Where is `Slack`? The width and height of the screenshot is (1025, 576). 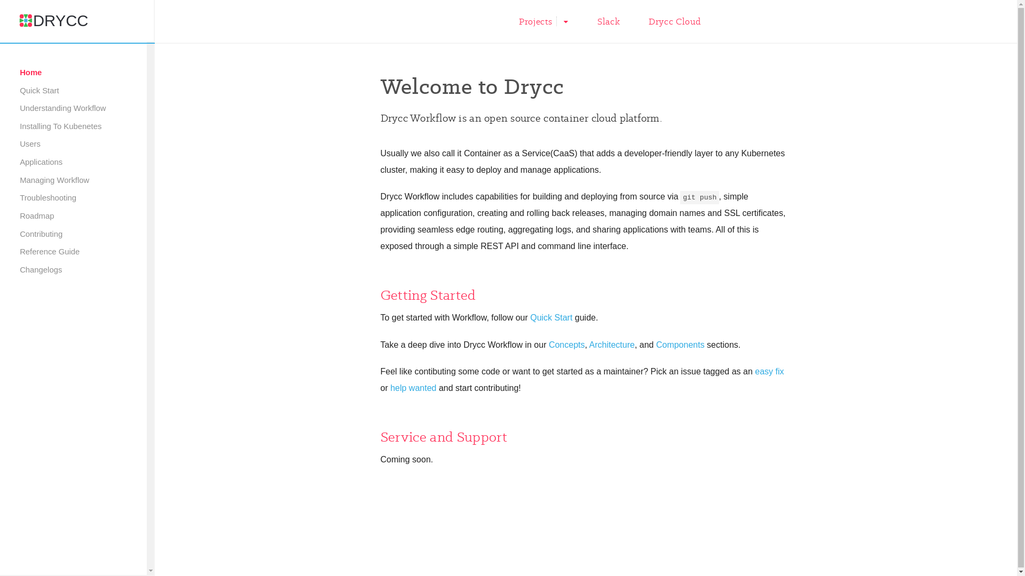 Slack is located at coordinates (609, 26).